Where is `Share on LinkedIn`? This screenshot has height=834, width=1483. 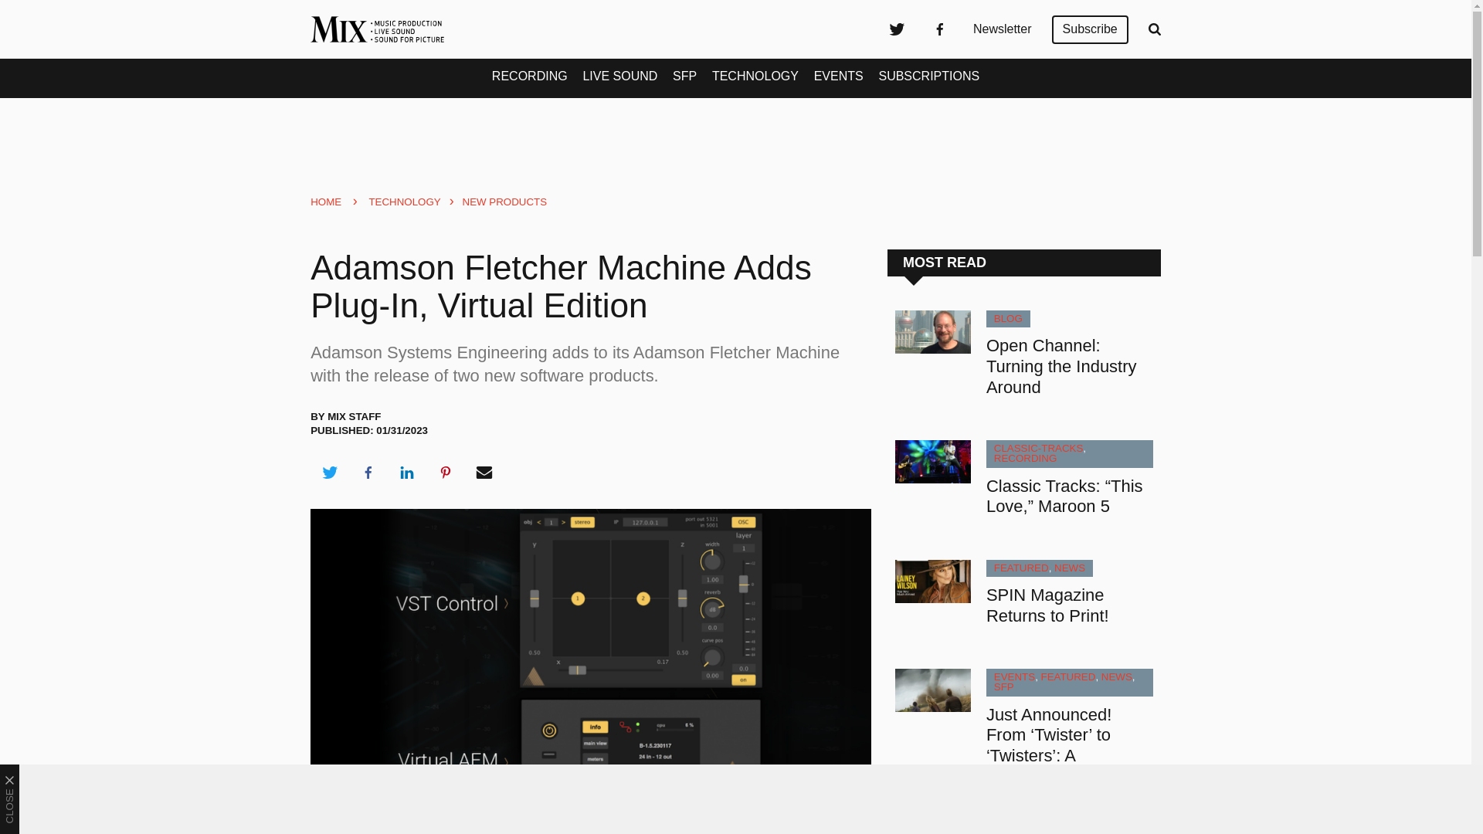
Share on LinkedIn is located at coordinates (406, 473).